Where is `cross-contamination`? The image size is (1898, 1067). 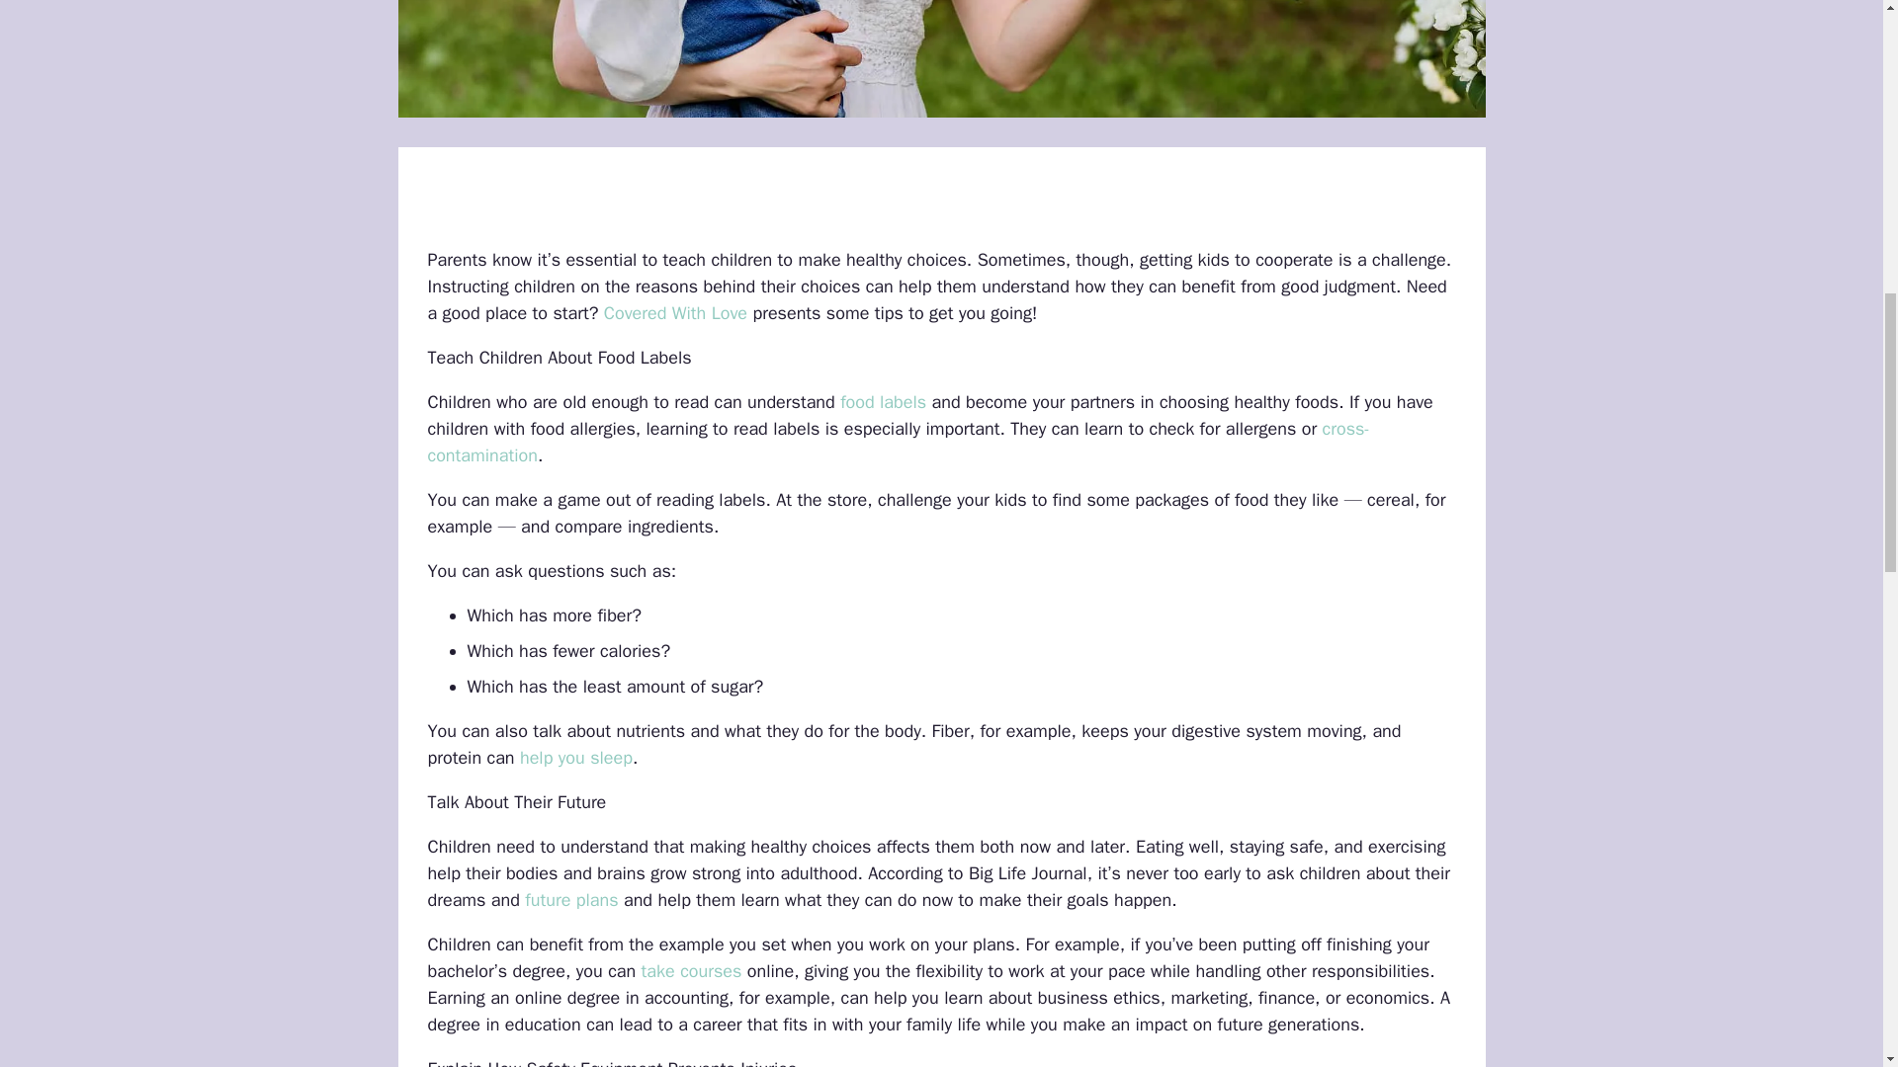
cross-contamination is located at coordinates (898, 442).